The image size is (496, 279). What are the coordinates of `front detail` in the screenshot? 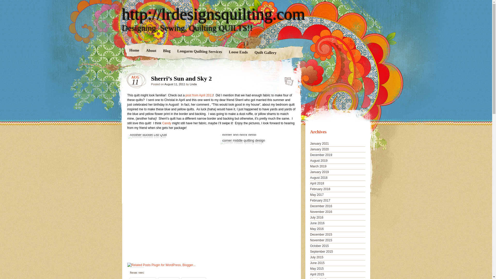 It's located at (238, 137).